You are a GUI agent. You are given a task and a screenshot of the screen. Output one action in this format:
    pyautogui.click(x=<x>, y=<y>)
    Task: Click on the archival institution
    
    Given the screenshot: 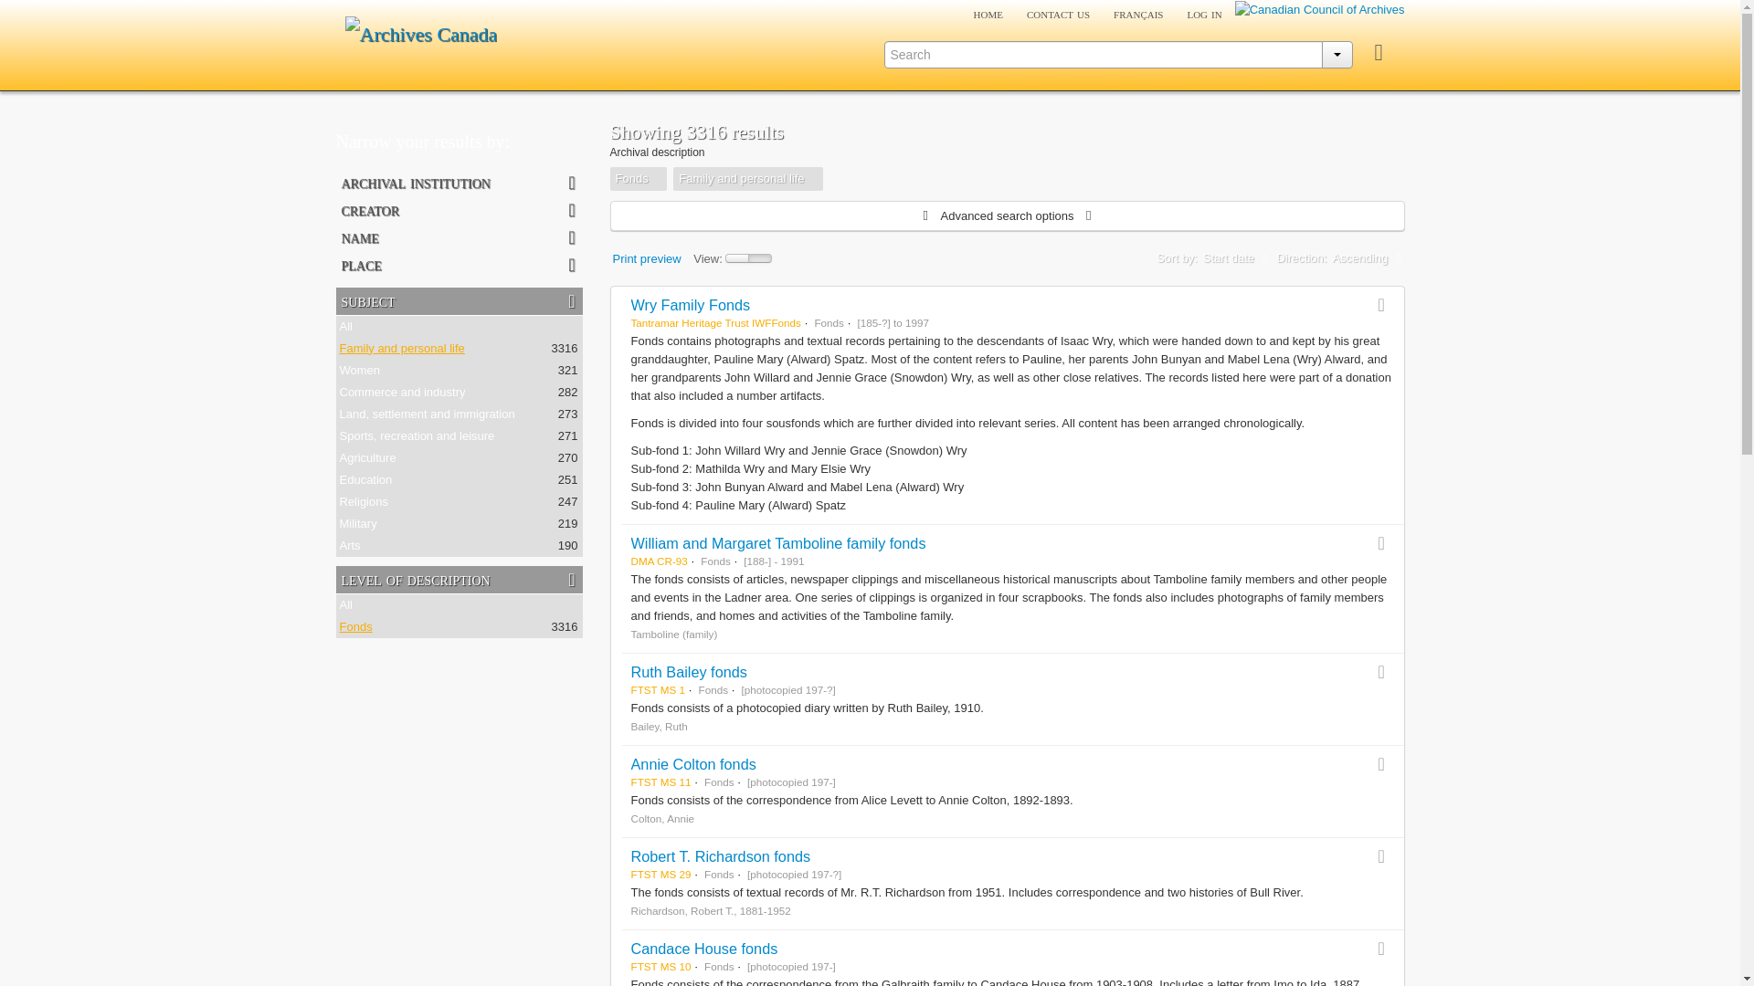 What is the action you would take?
    pyautogui.click(x=459, y=182)
    